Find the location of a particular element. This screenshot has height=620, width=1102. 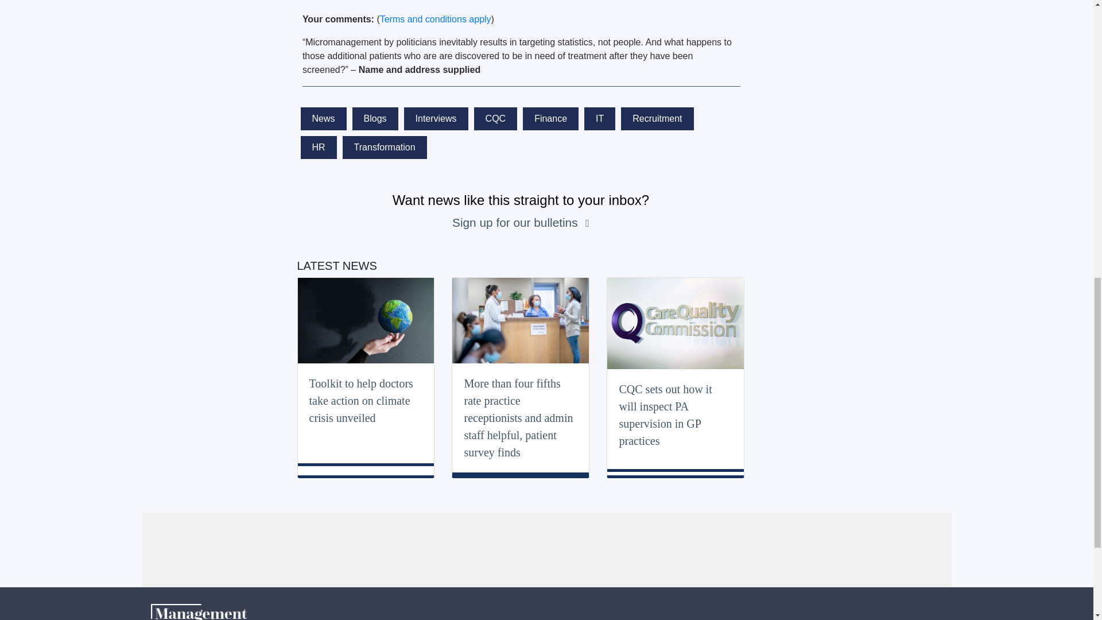

Sign up for our bulletins is located at coordinates (516, 222).